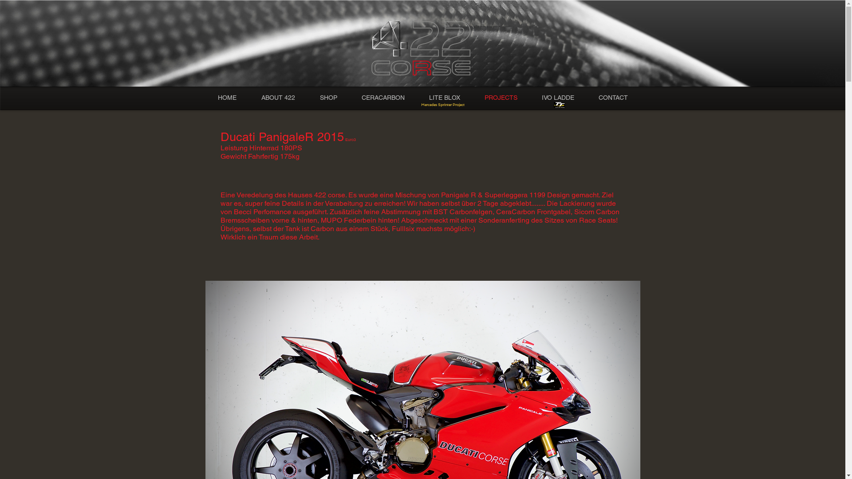 This screenshot has width=852, height=479. Describe the element at coordinates (501, 98) in the screenshot. I see `PROJECTS` at that location.